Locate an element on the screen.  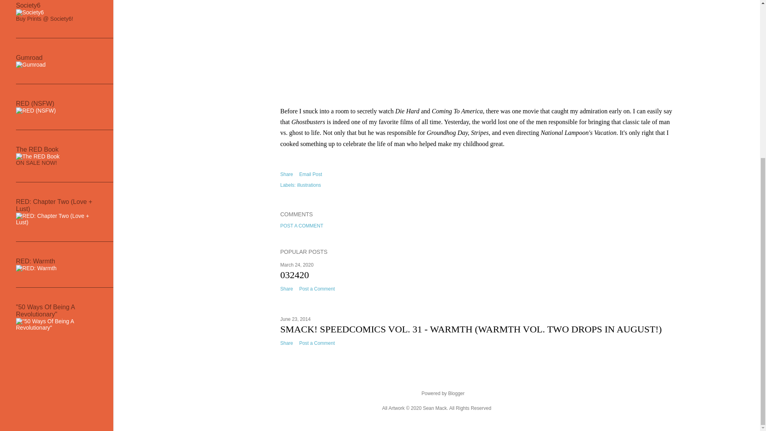
032420 is located at coordinates (294, 275).